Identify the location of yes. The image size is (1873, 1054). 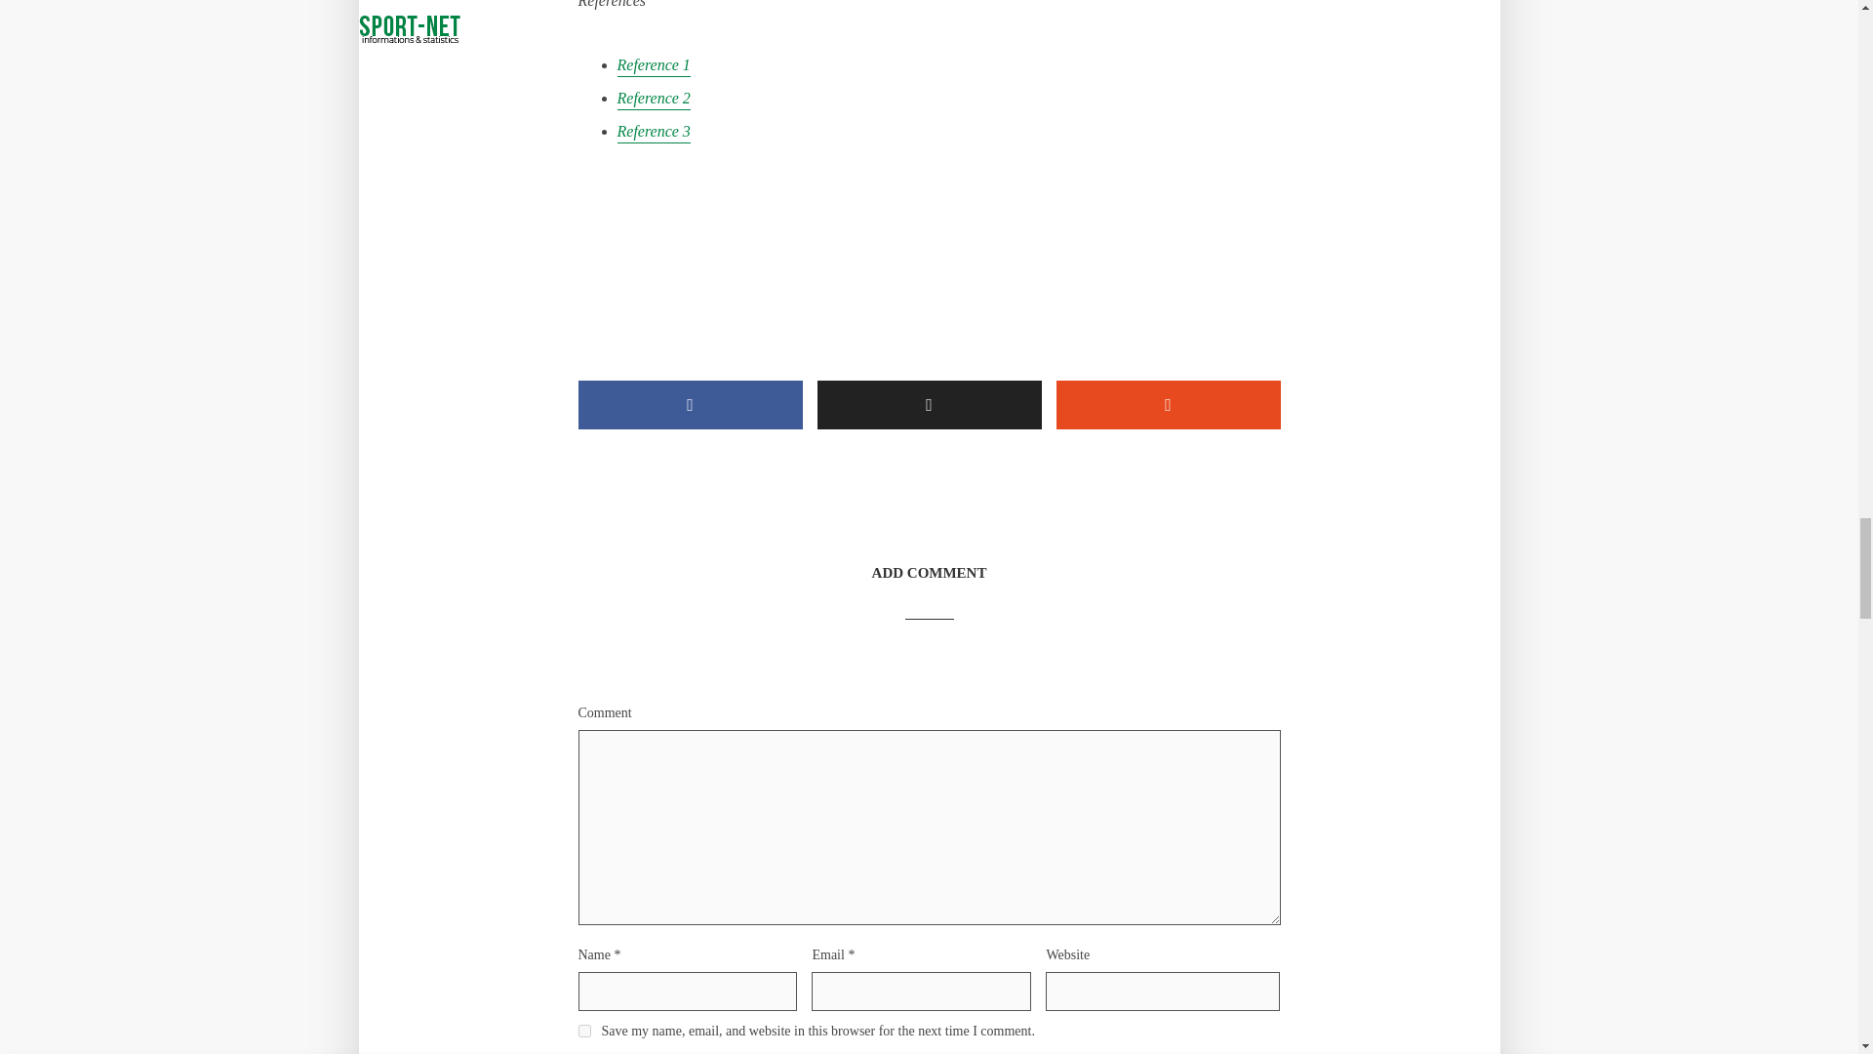
(583, 1031).